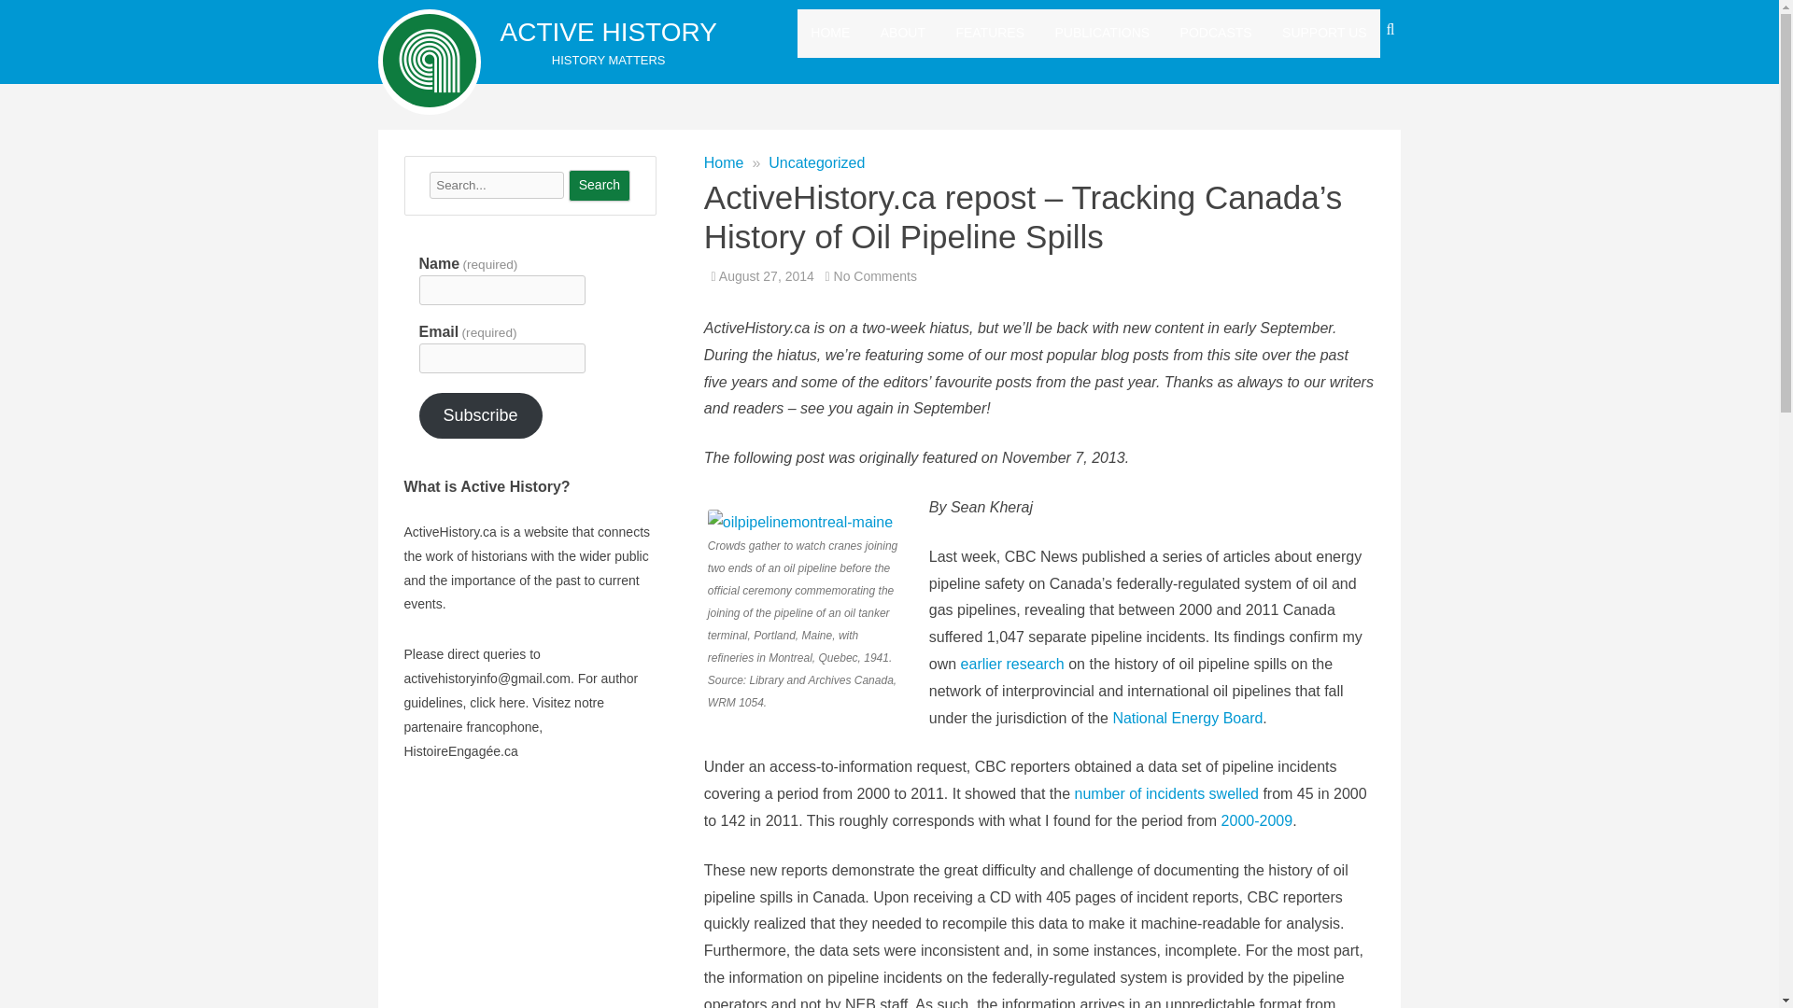  I want to click on 2000-2009, so click(1257, 819).